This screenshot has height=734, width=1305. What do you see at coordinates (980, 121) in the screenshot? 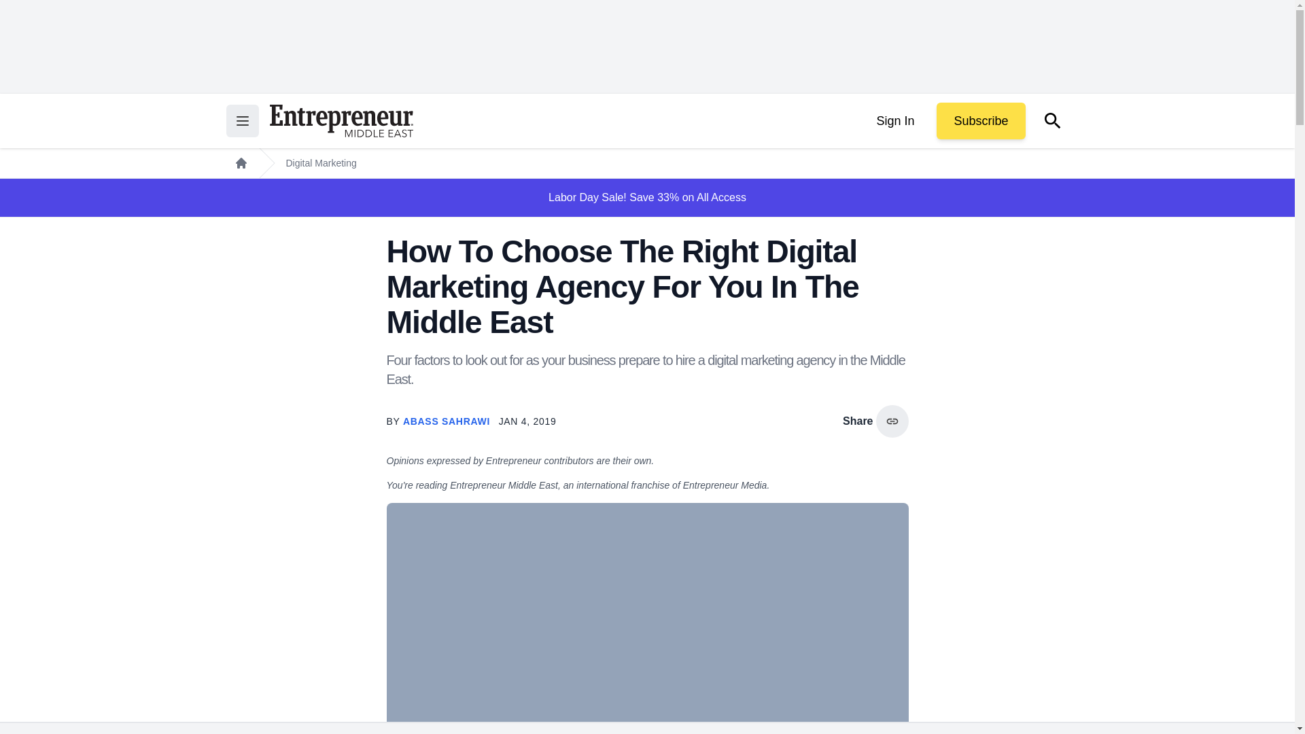
I see `Subscribe` at bounding box center [980, 121].